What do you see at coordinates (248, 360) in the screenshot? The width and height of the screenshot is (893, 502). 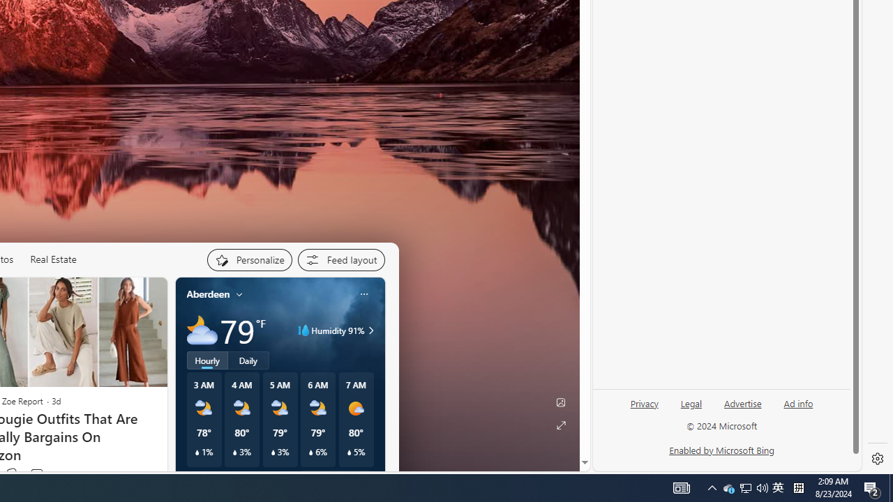 I see `Daily` at bounding box center [248, 360].